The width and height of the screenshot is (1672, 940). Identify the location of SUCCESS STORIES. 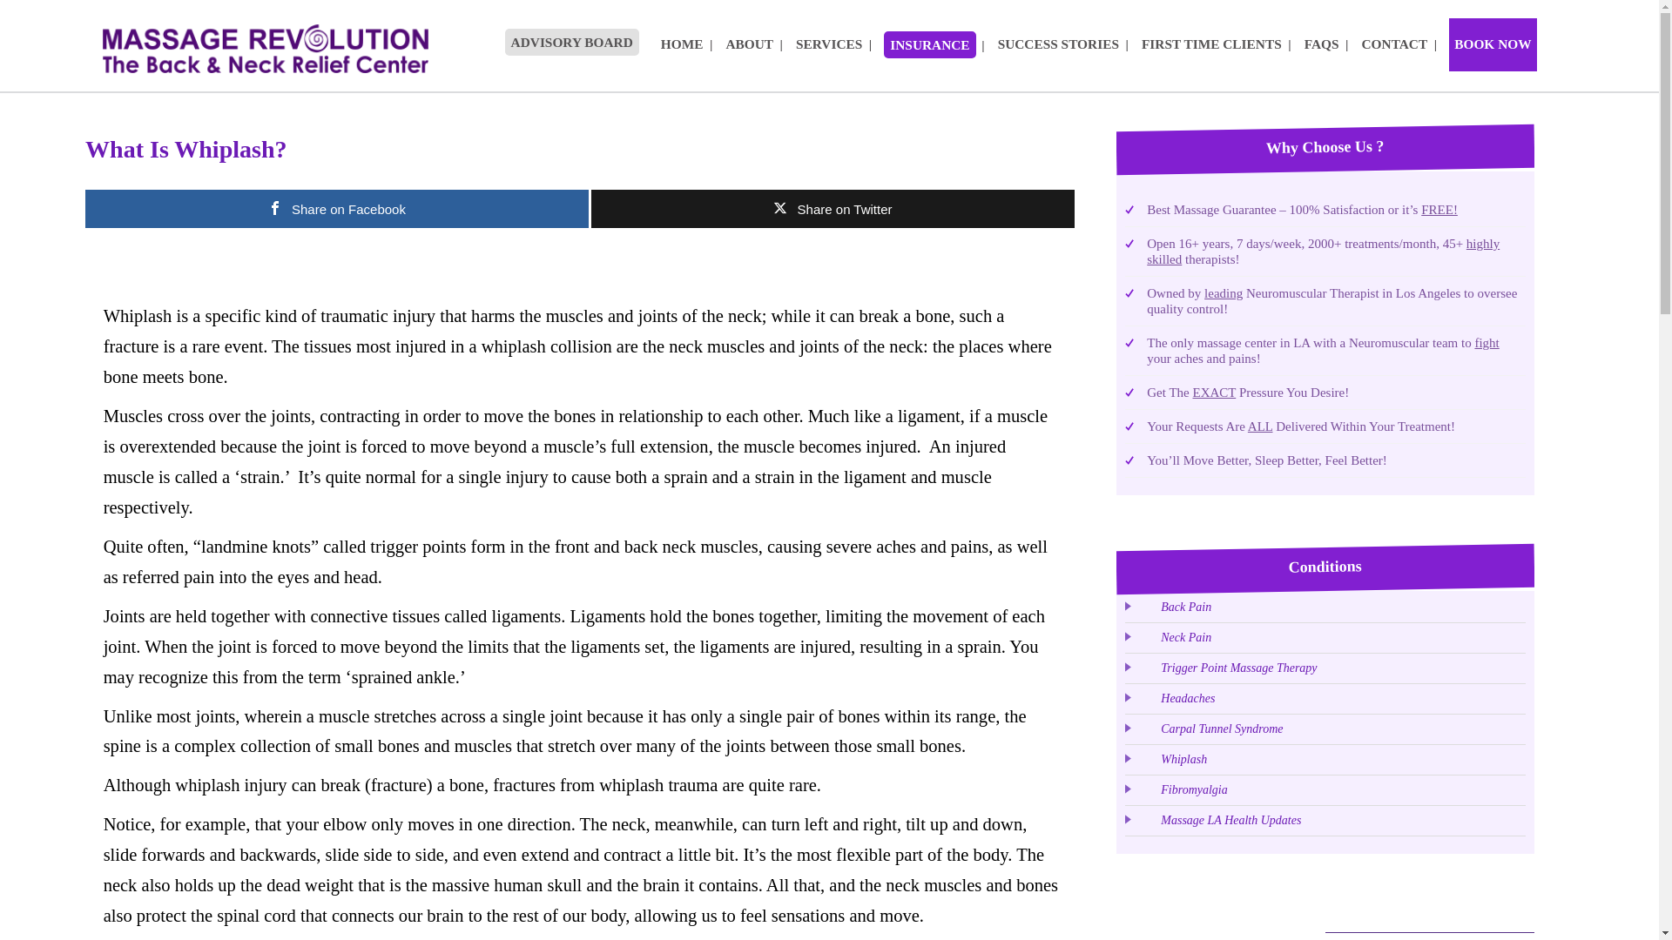
(1058, 44).